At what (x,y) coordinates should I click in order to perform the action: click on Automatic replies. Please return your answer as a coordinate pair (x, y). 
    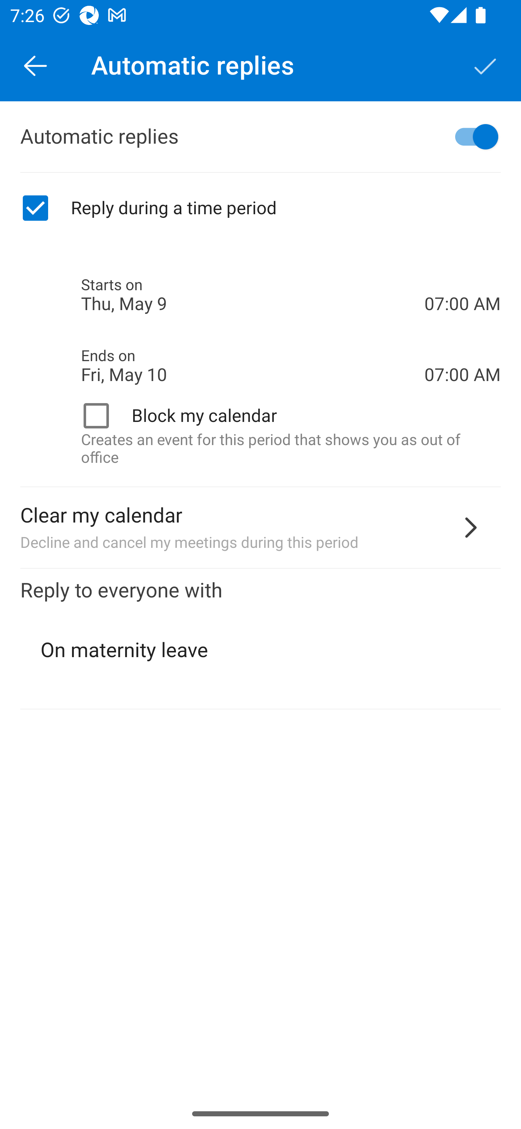
    Looking at the image, I should click on (260, 137).